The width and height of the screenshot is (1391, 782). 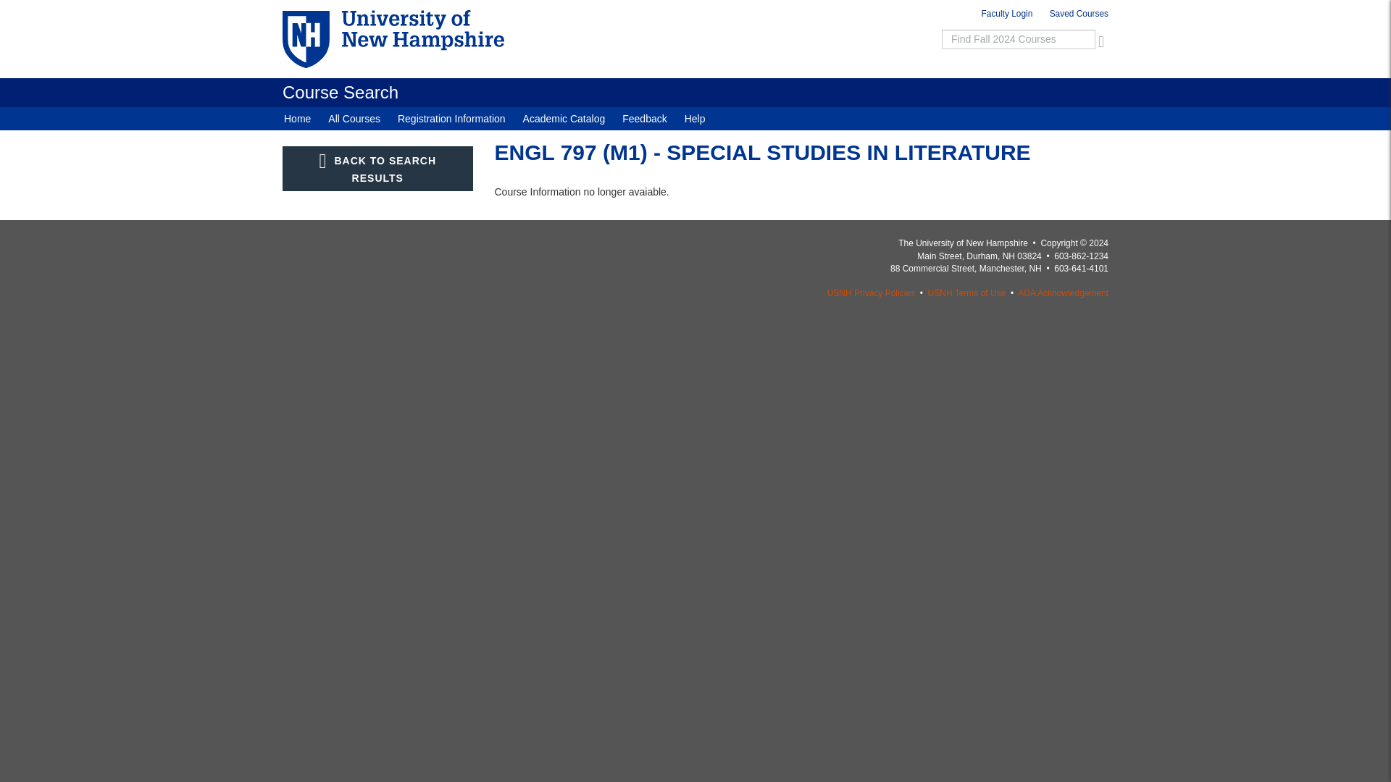 I want to click on Skip to main content, so click(x=656, y=4).